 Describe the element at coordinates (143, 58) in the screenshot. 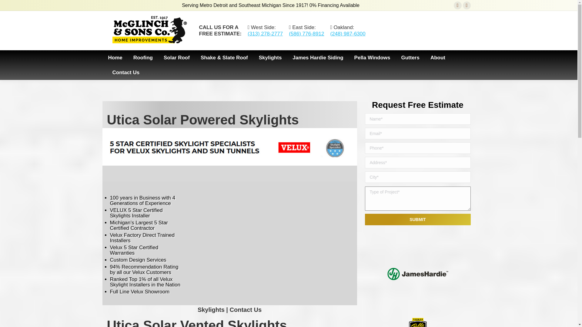

I see `Roofing` at that location.